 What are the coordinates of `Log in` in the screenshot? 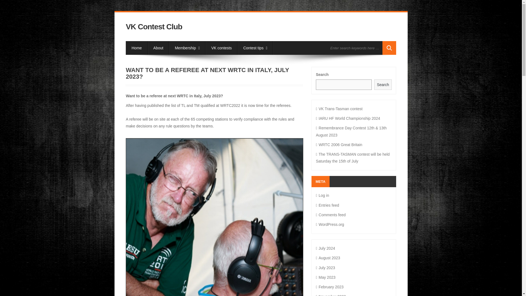 It's located at (322, 195).